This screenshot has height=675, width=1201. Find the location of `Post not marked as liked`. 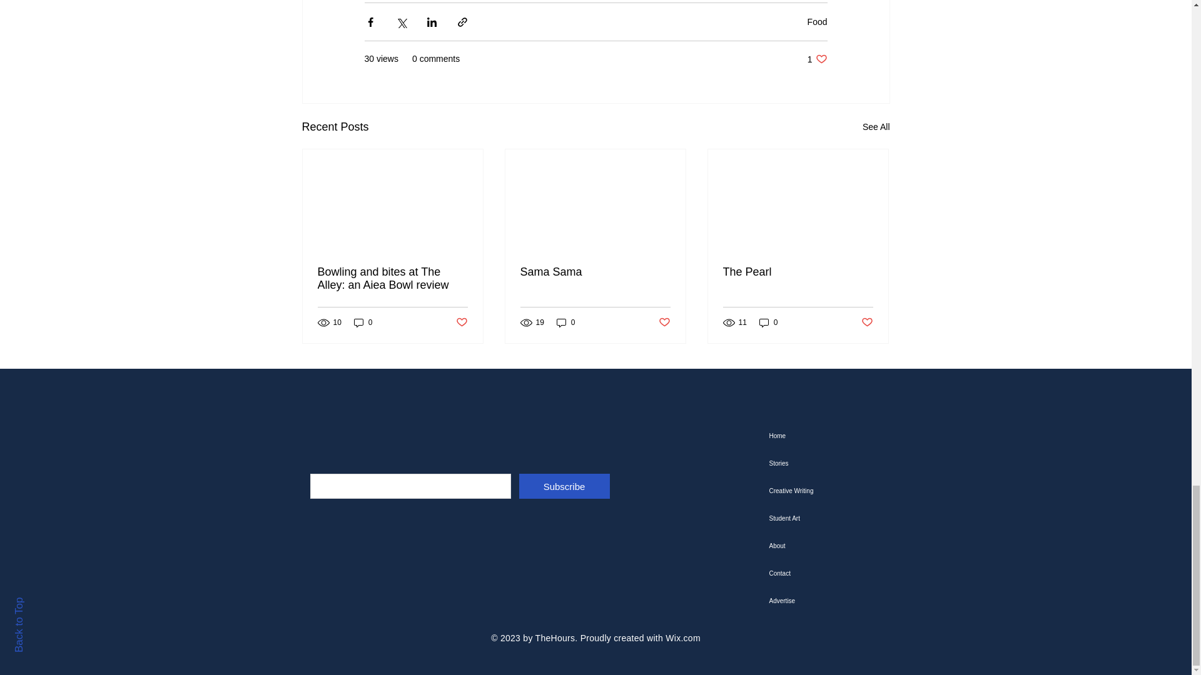

Post not marked as liked is located at coordinates (876, 127).